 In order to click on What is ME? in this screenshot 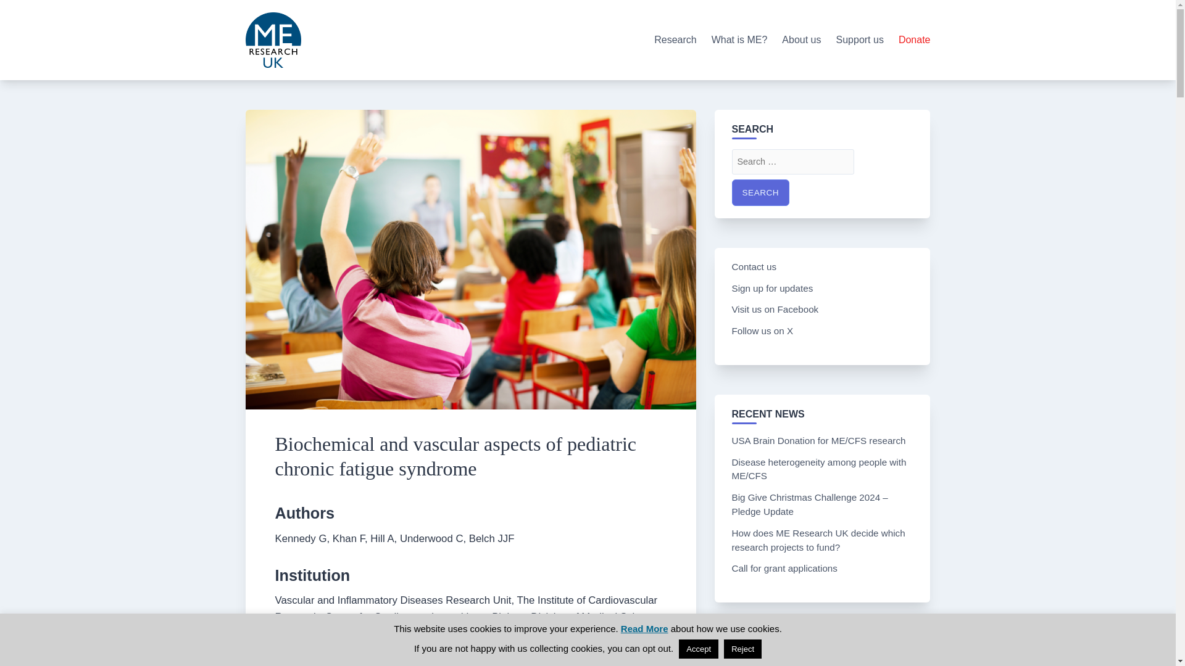, I will do `click(739, 39)`.